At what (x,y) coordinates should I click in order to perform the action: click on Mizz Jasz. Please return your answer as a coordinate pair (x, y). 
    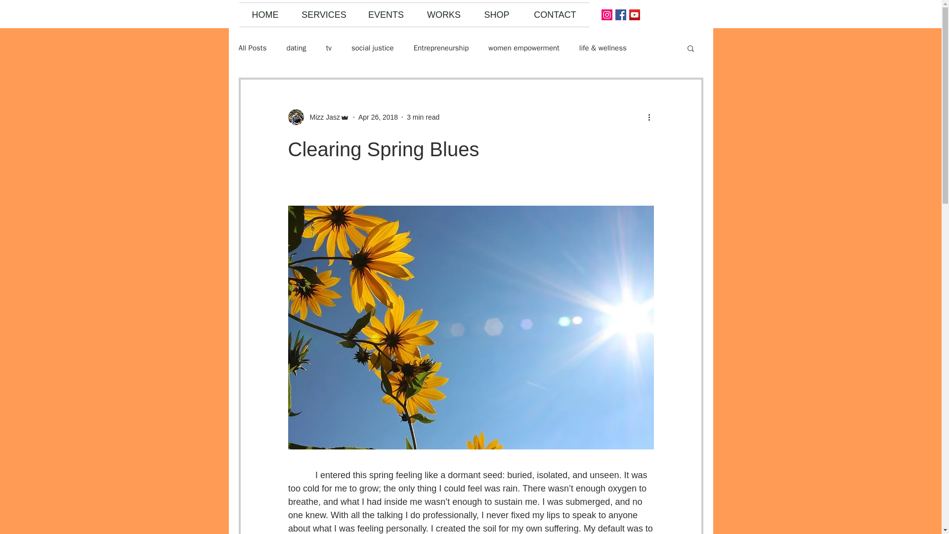
    Looking at the image, I should click on (321, 117).